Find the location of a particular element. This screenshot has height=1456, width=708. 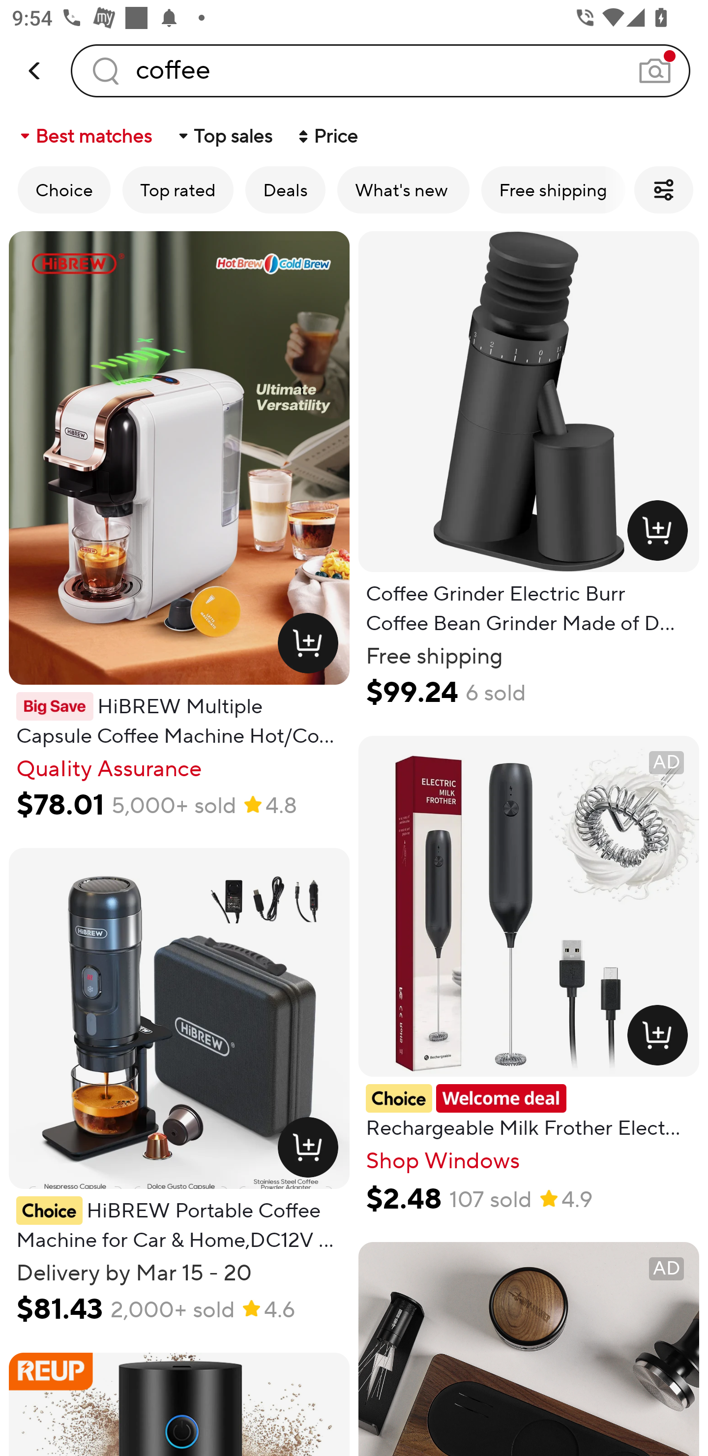

Top rated is located at coordinates (178, 190).